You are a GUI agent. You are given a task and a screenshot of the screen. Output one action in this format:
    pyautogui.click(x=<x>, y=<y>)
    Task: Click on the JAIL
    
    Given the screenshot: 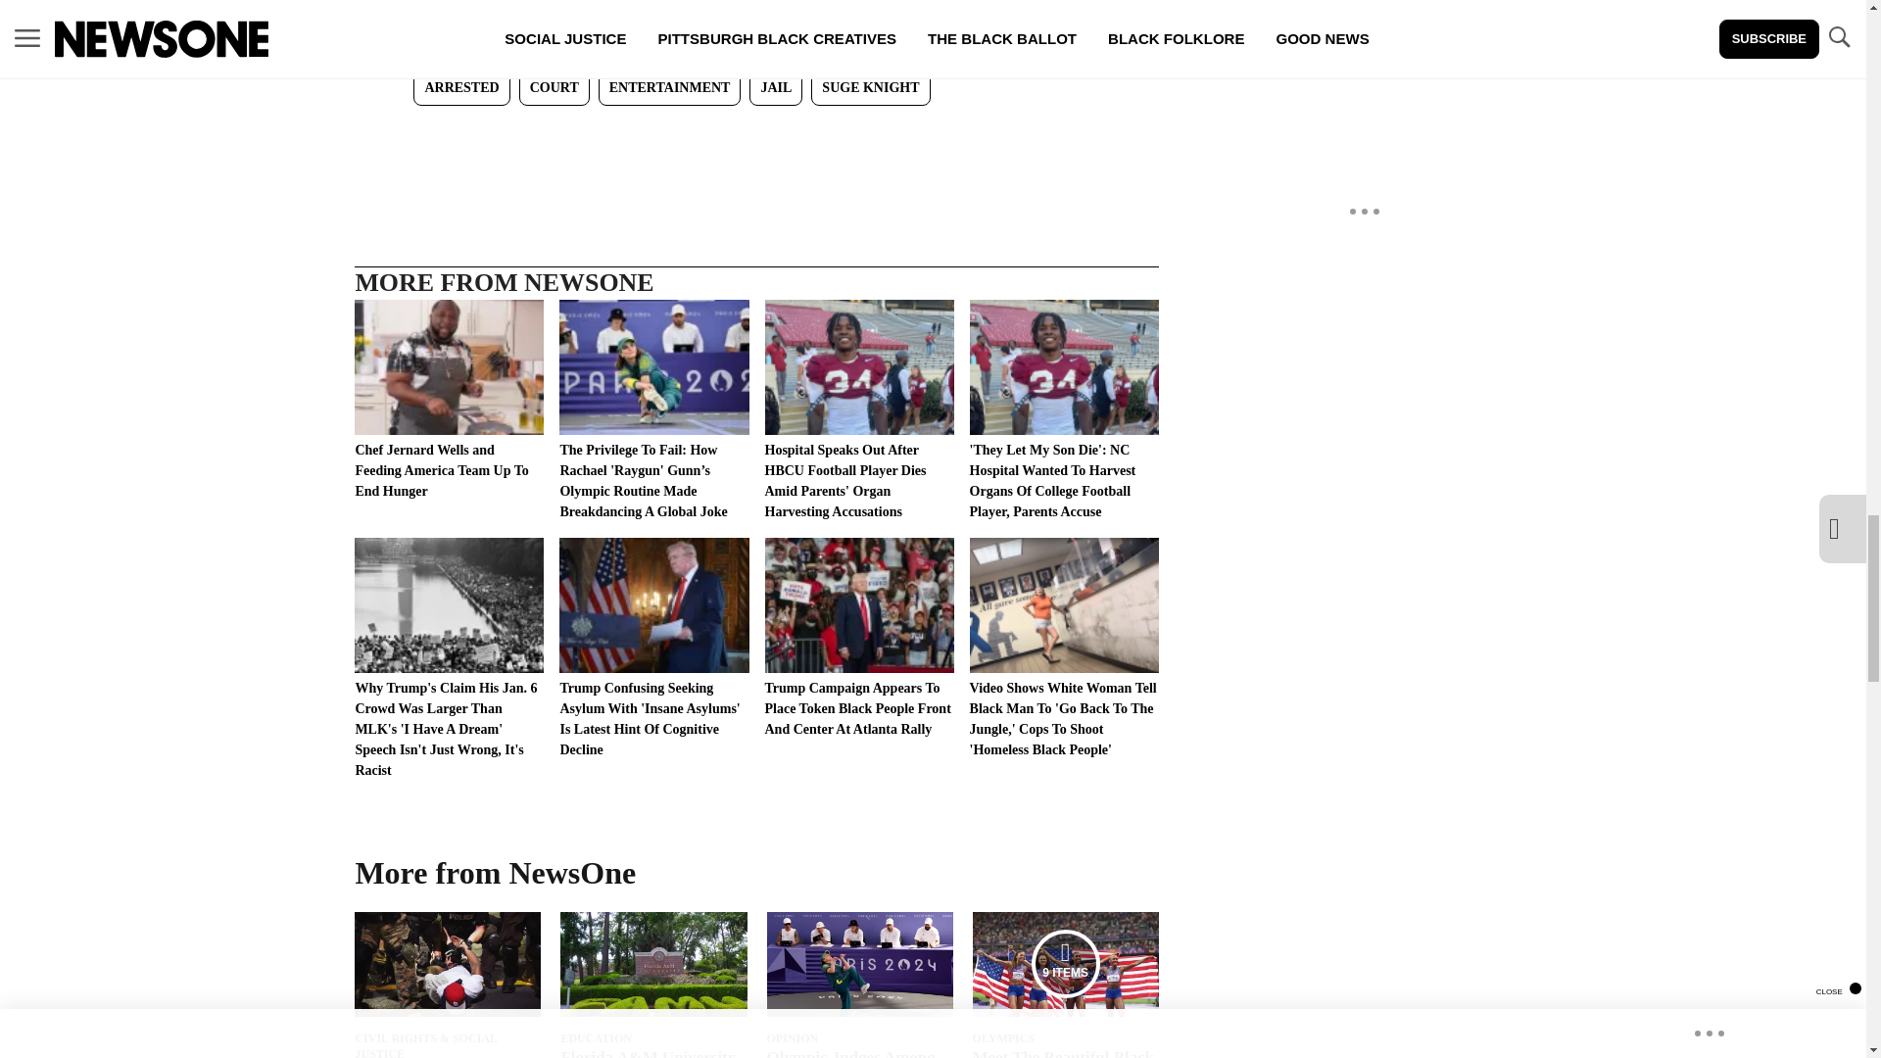 What is the action you would take?
    pyautogui.click(x=776, y=88)
    